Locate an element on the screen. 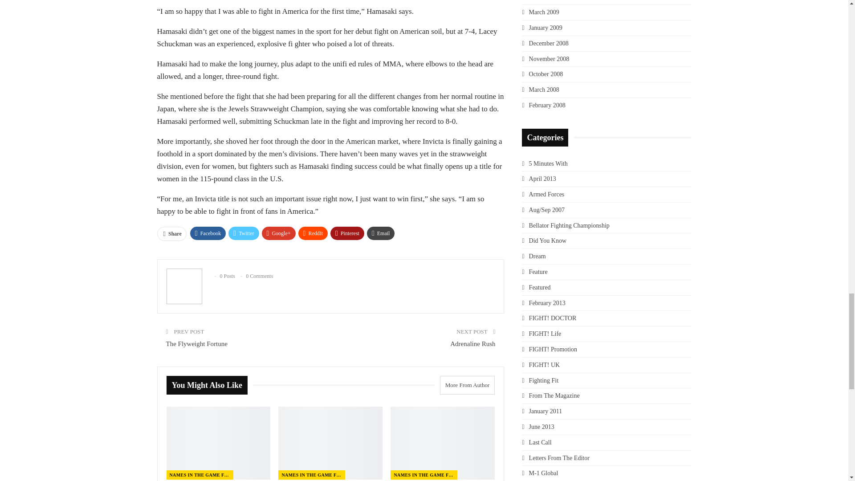  NAMES IN THE GAME FROM THE MAGAZINE is located at coordinates (200, 475).